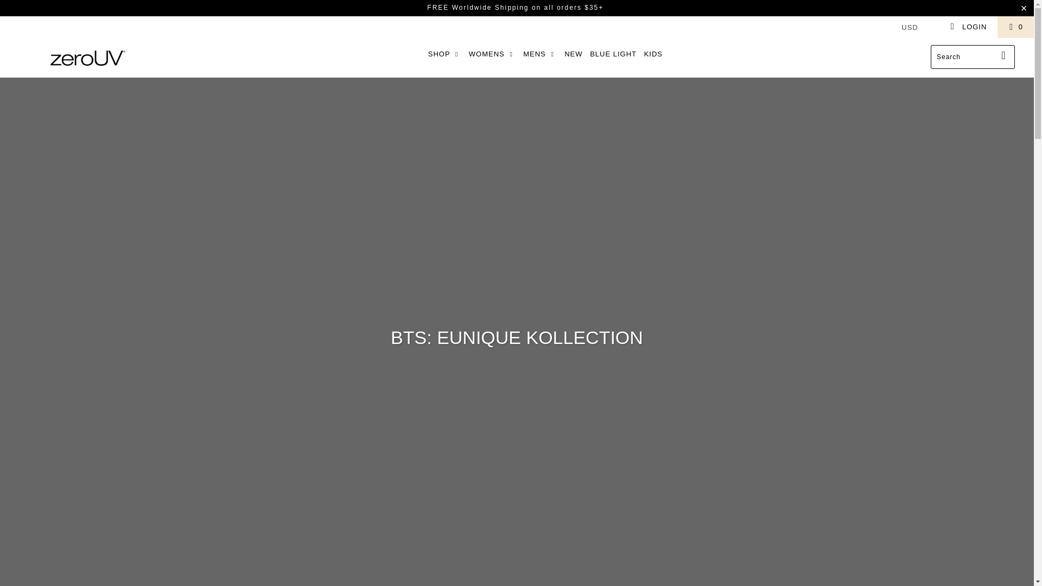  I want to click on zeroUV, so click(88, 58).